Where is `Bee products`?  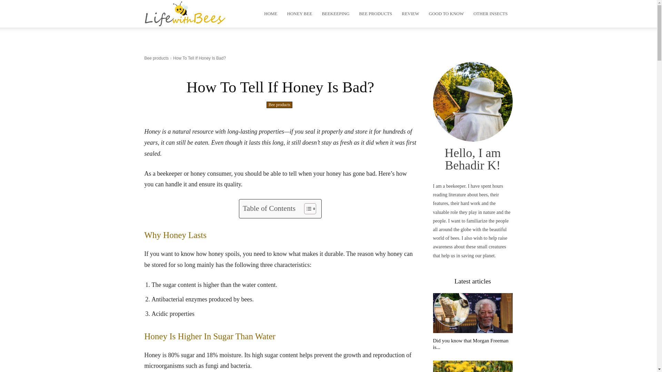 Bee products is located at coordinates (157, 58).